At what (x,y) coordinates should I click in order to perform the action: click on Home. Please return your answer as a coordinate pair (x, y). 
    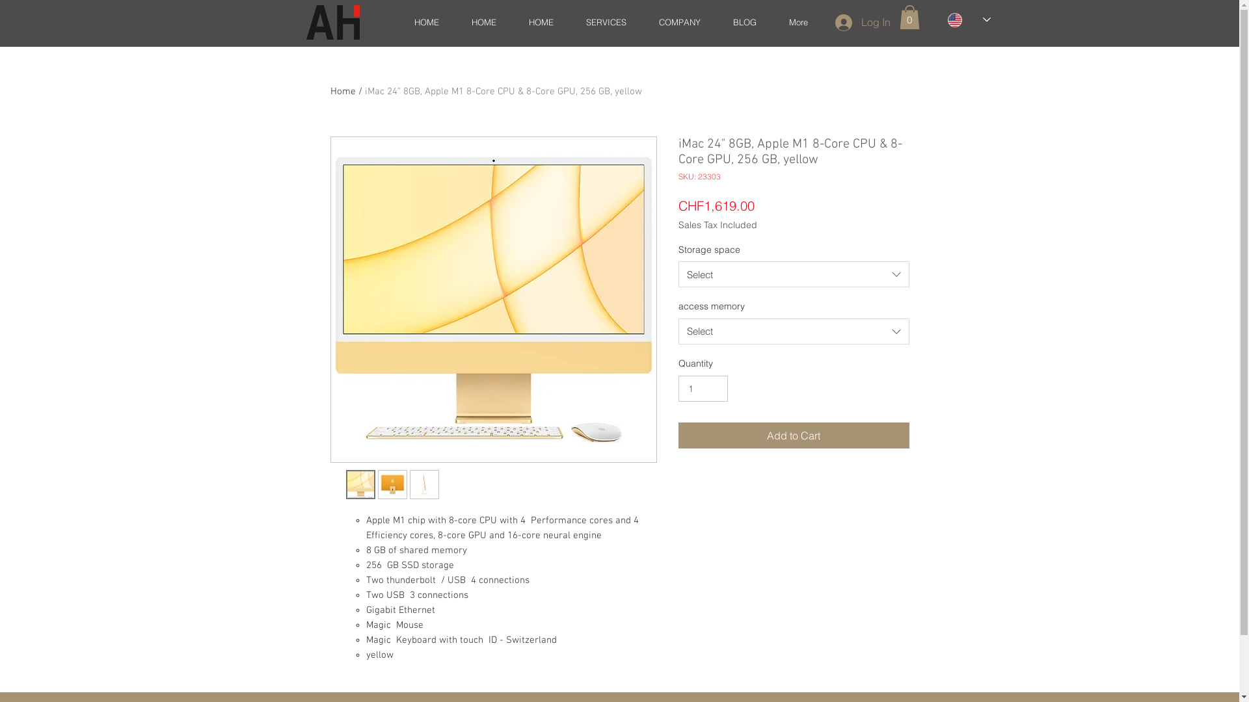
    Looking at the image, I should click on (343, 92).